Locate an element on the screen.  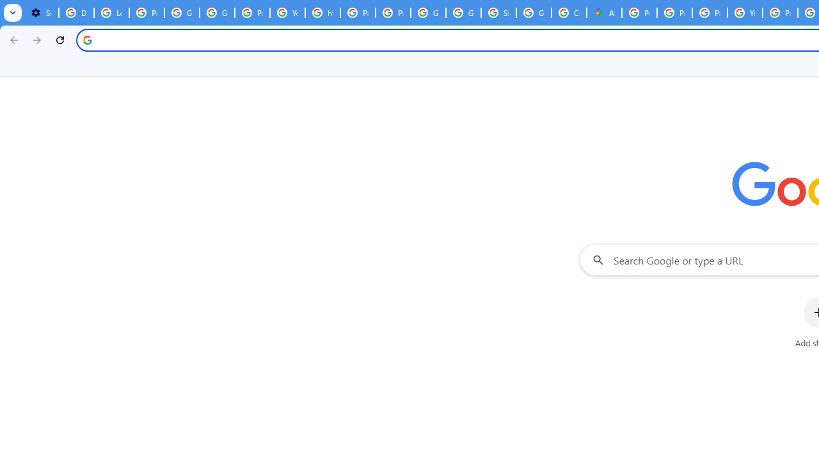
YouTube is located at coordinates (288, 13).